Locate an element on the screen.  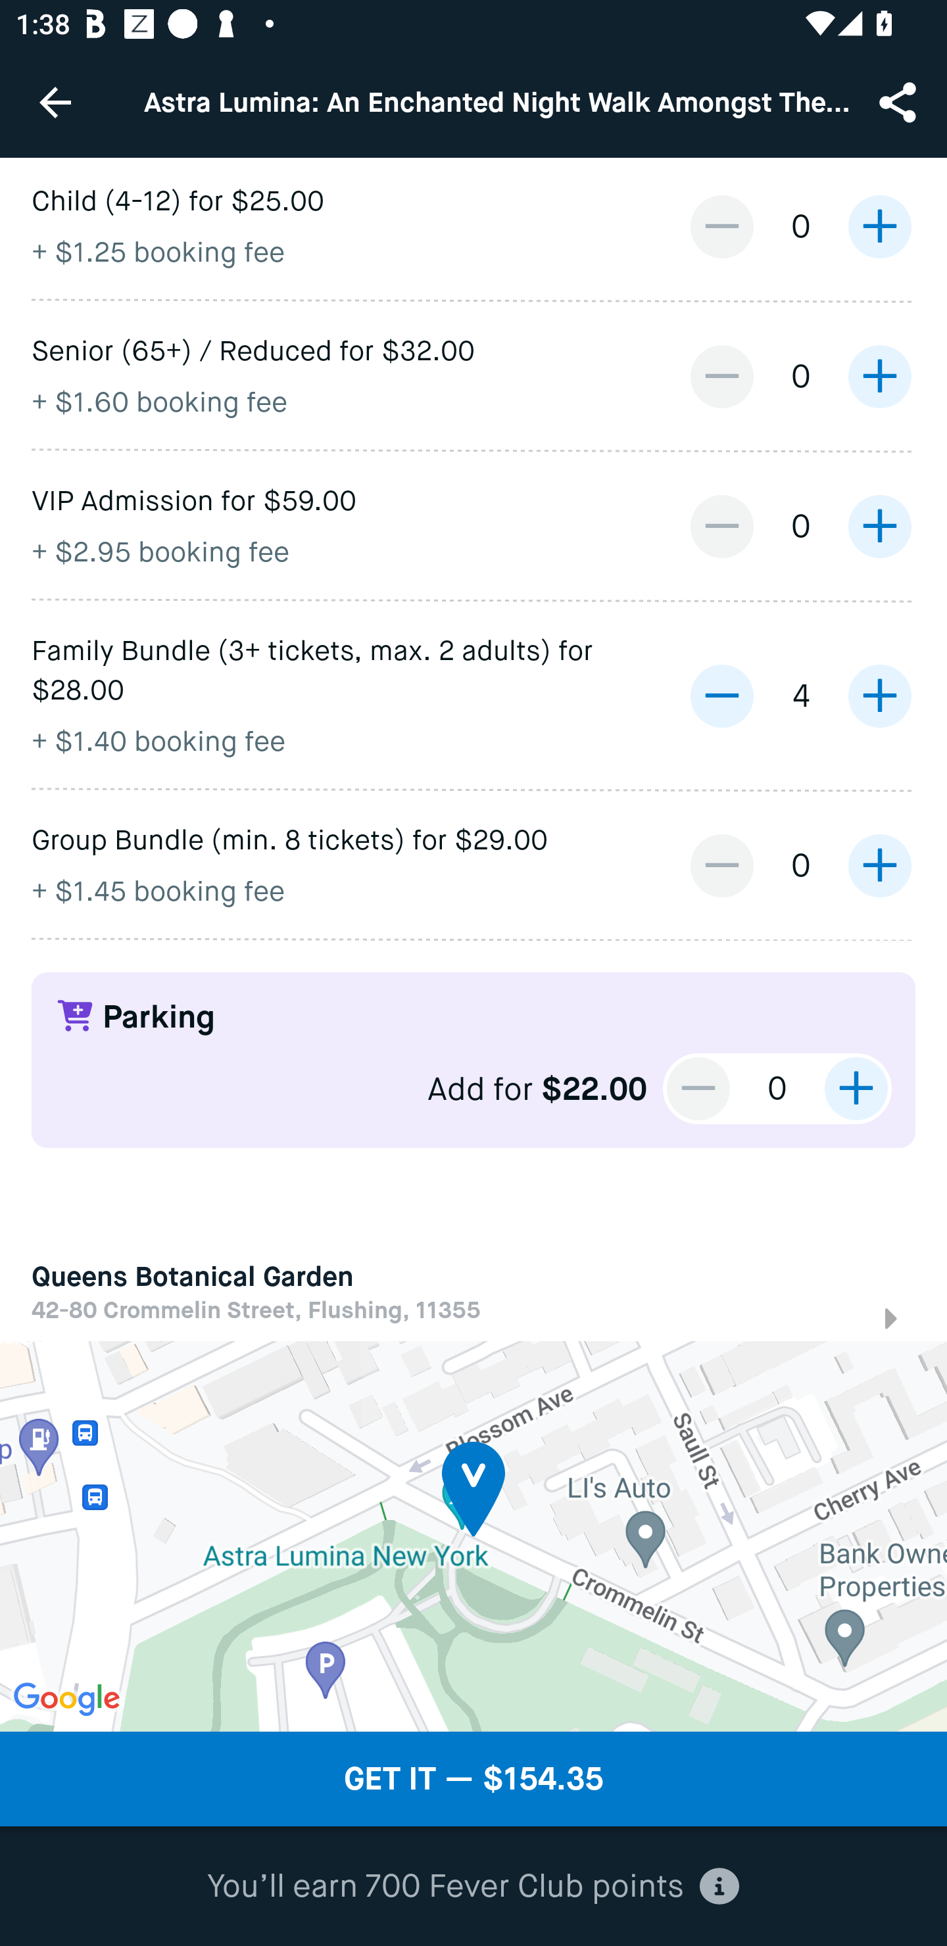
Google Map Map Marker is located at coordinates (473, 1536).